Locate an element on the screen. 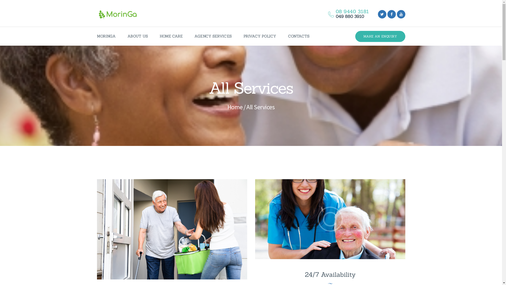  PRIVACY POLICY is located at coordinates (260, 36).